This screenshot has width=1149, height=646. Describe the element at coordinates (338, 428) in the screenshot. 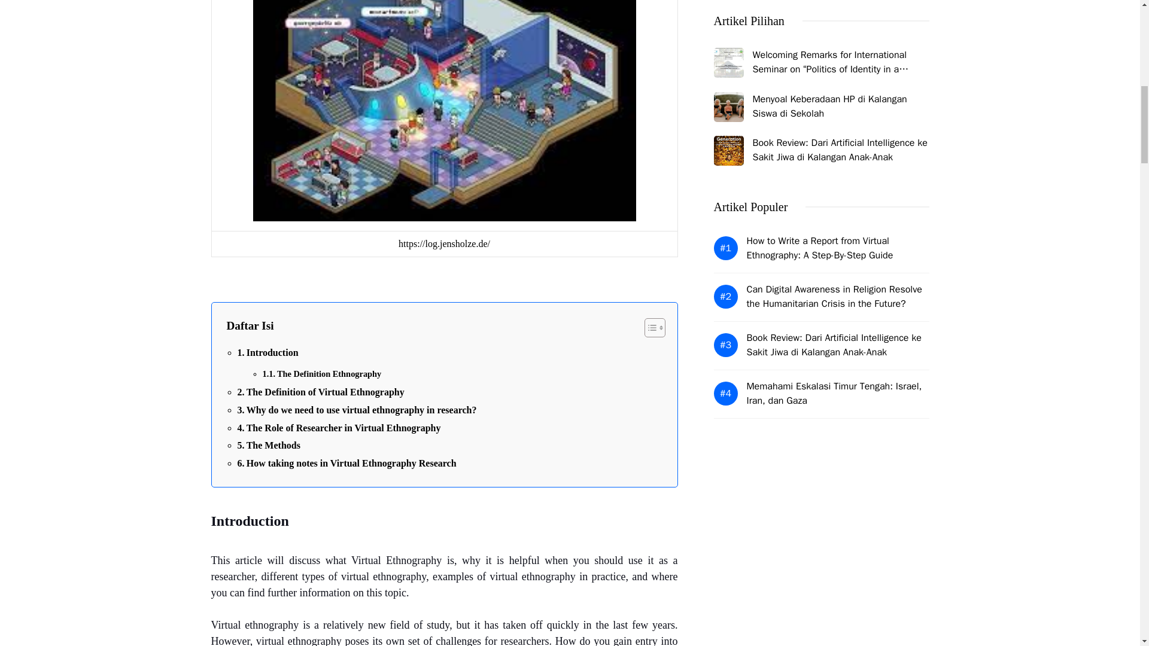

I see `The Role of Researcher in Virtual Ethnography` at that location.